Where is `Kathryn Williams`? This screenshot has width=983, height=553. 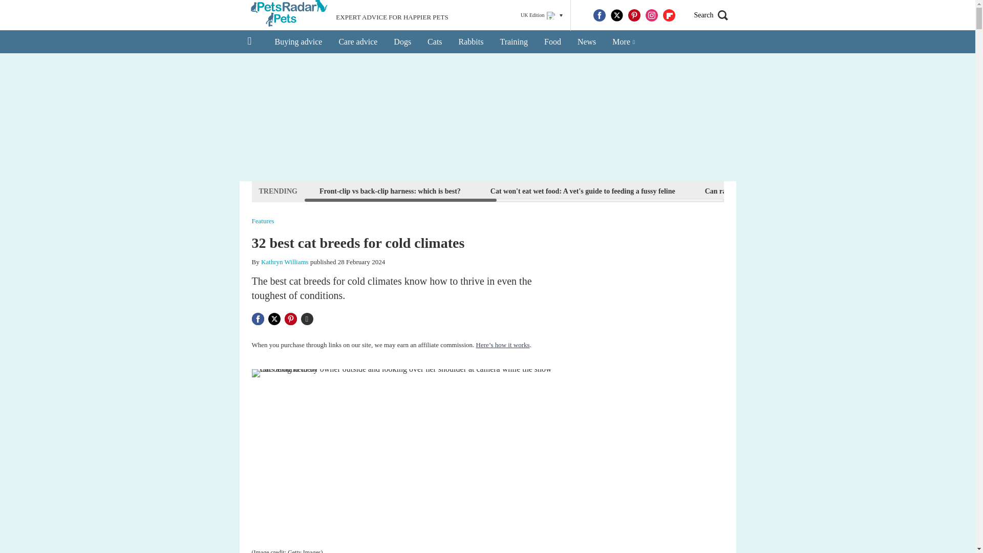
Kathryn Williams is located at coordinates (285, 262).